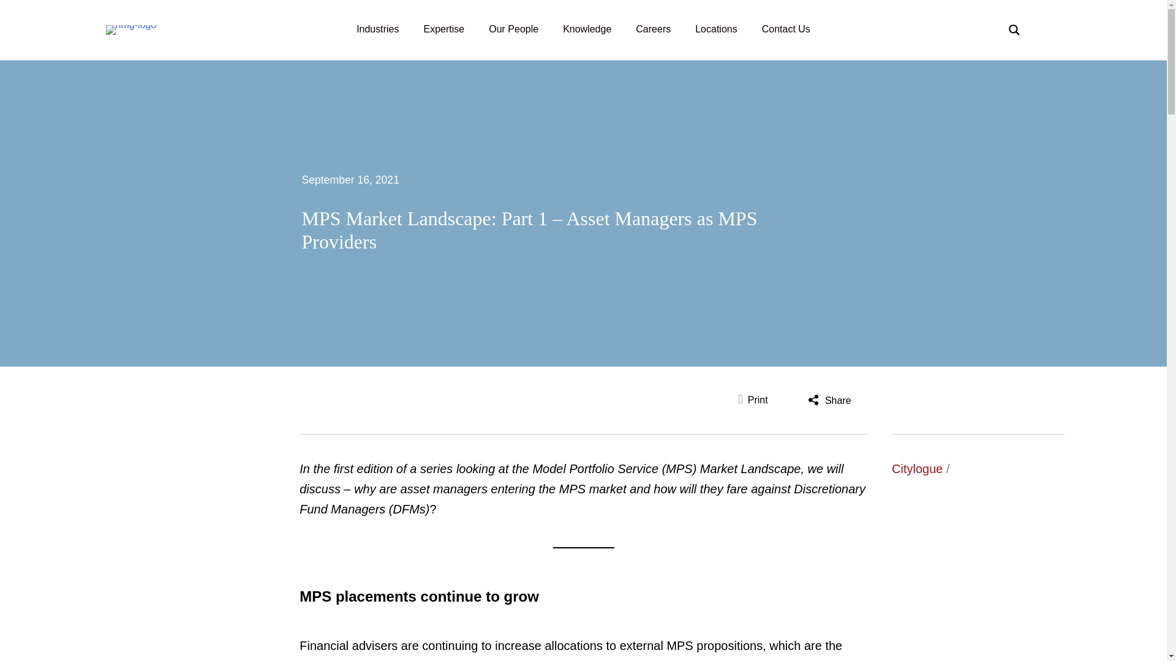 This screenshot has width=1176, height=661. What do you see at coordinates (445, 30) in the screenshot?
I see `Expertise` at bounding box center [445, 30].